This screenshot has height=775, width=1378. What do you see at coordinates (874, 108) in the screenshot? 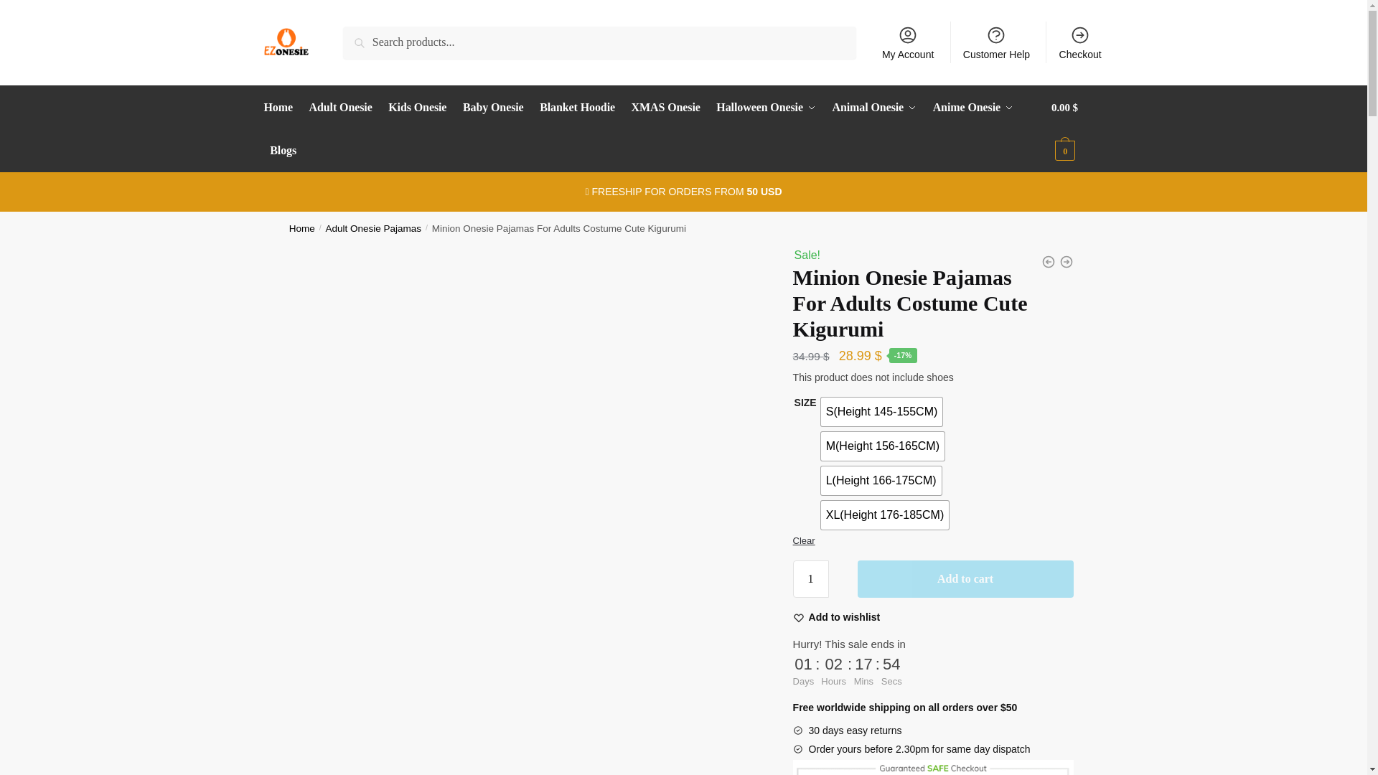
I see `Animal Onesie` at bounding box center [874, 108].